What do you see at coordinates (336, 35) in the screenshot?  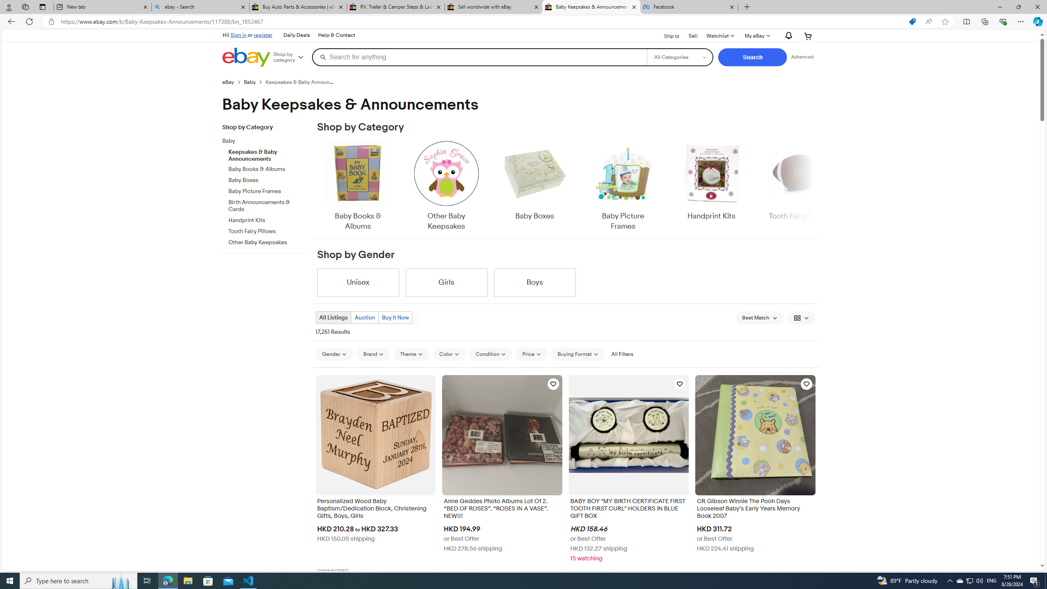 I see `Help & Contact` at bounding box center [336, 35].